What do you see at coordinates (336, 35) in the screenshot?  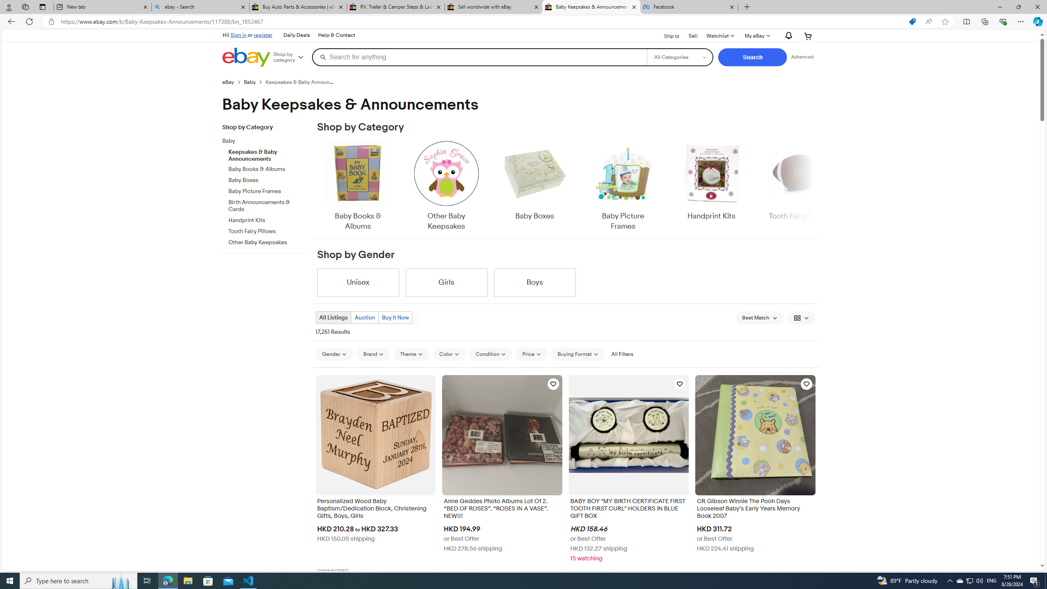 I see `Help & Contact` at bounding box center [336, 35].